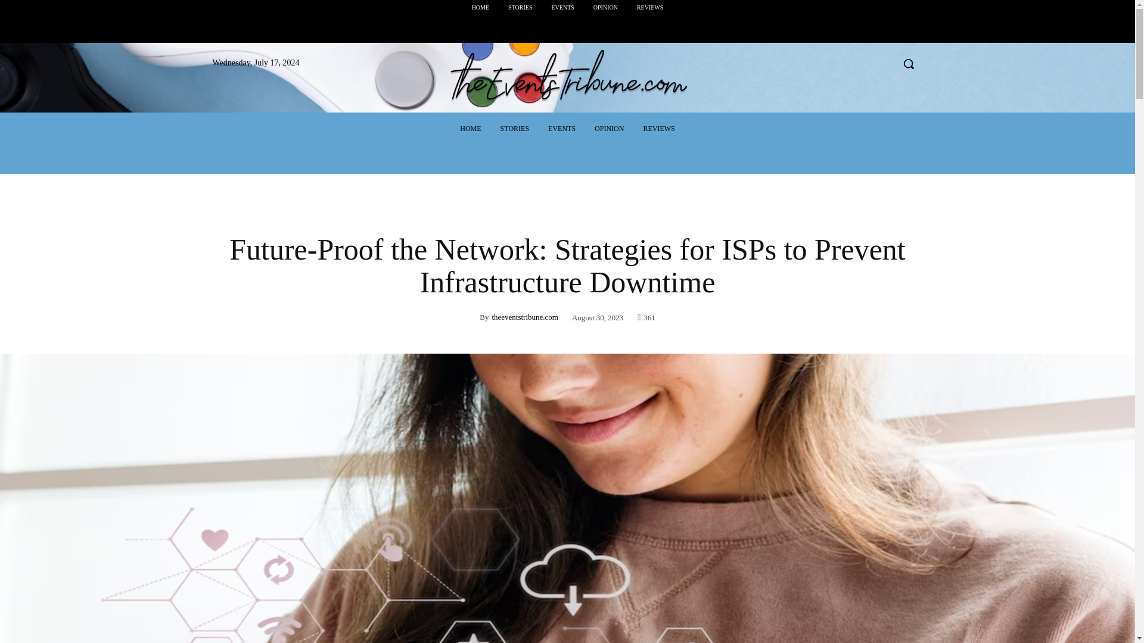 The width and height of the screenshot is (1144, 643). What do you see at coordinates (609, 129) in the screenshot?
I see `OPINION` at bounding box center [609, 129].